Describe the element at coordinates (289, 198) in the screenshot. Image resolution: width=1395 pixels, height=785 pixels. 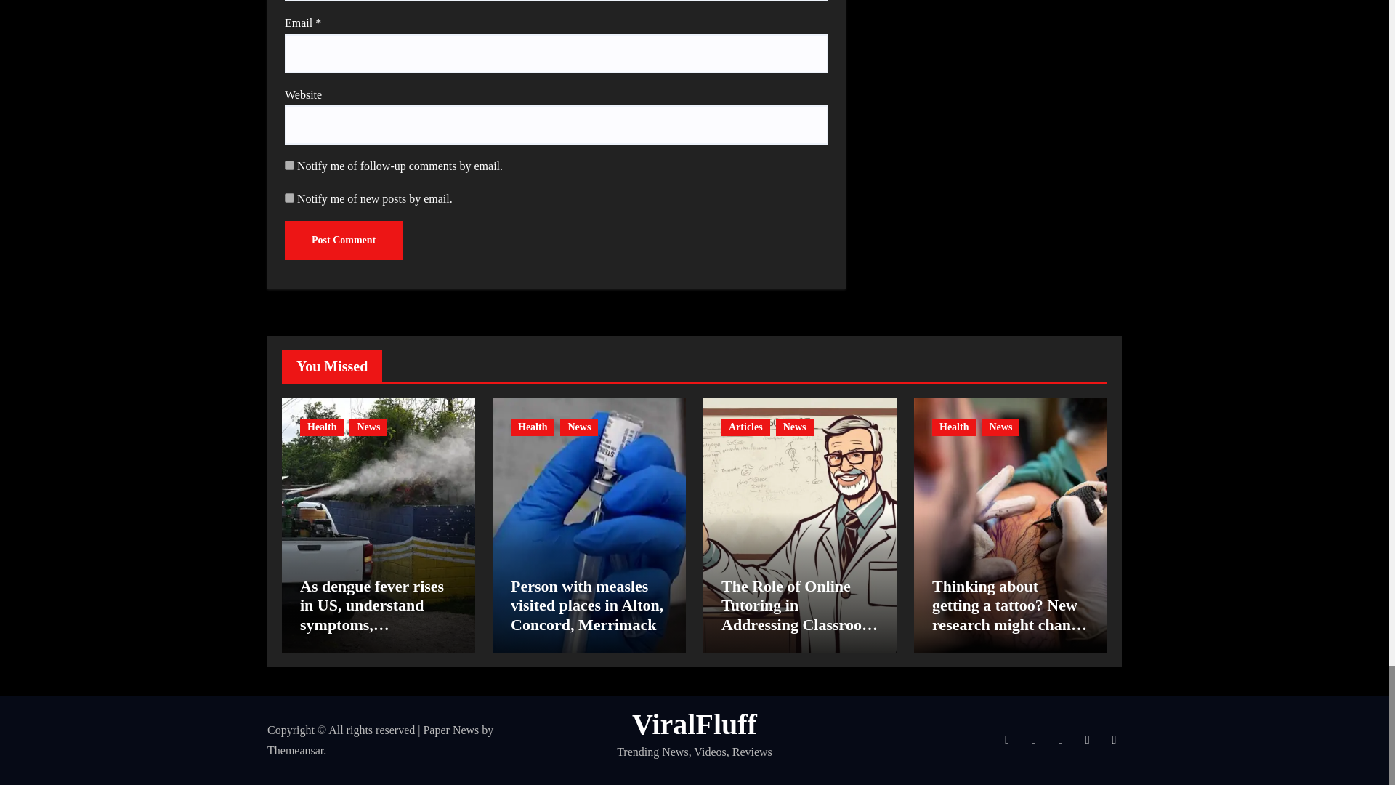
I see `subscribe` at that location.